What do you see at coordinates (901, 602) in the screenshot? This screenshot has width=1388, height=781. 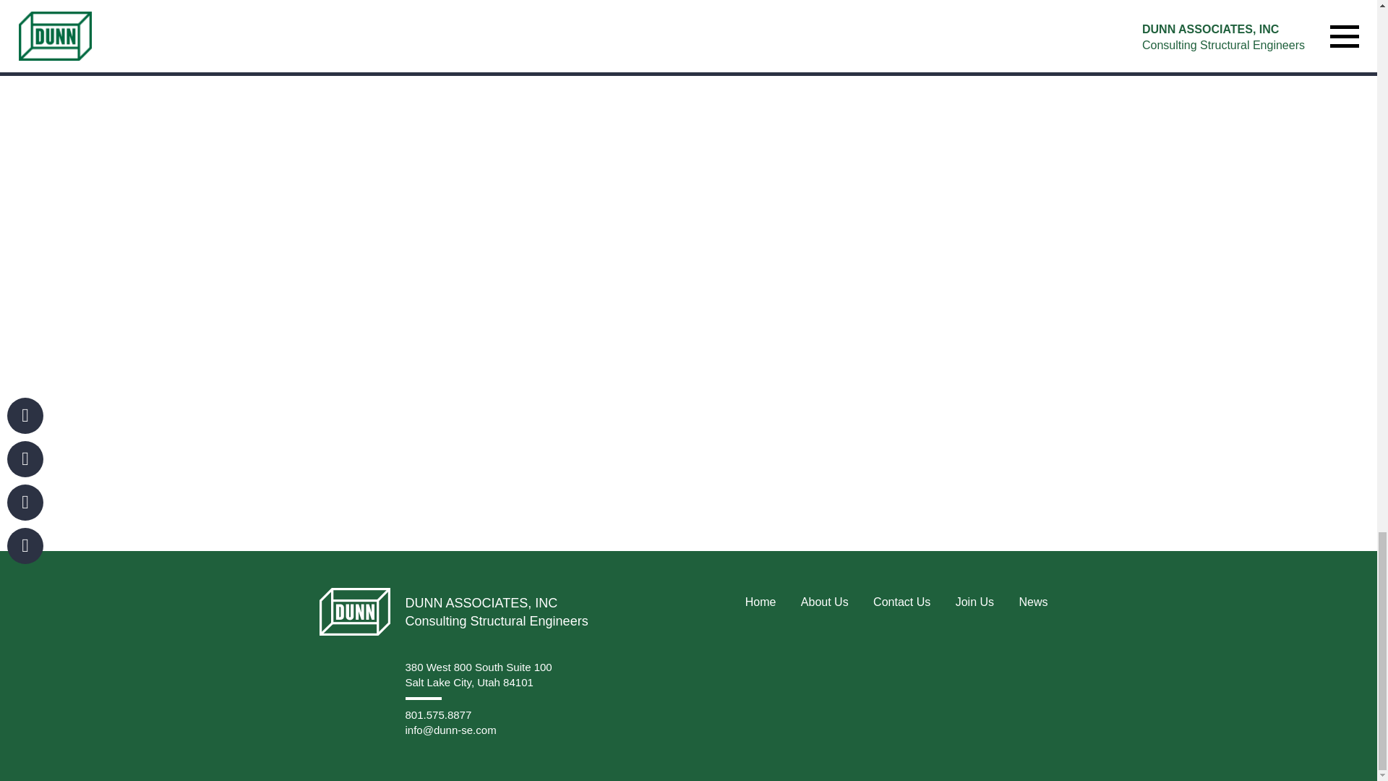 I see `Contact Us` at bounding box center [901, 602].